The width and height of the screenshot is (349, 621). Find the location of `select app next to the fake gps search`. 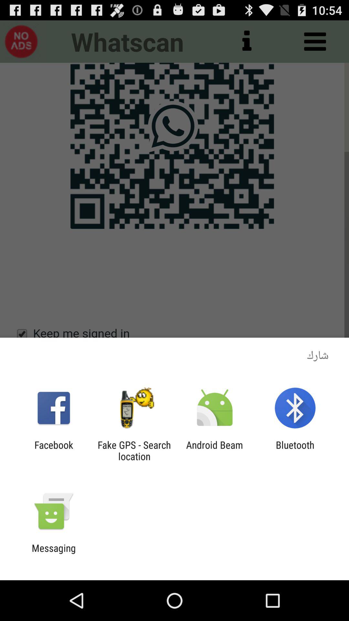

select app next to the fake gps search is located at coordinates (215, 451).